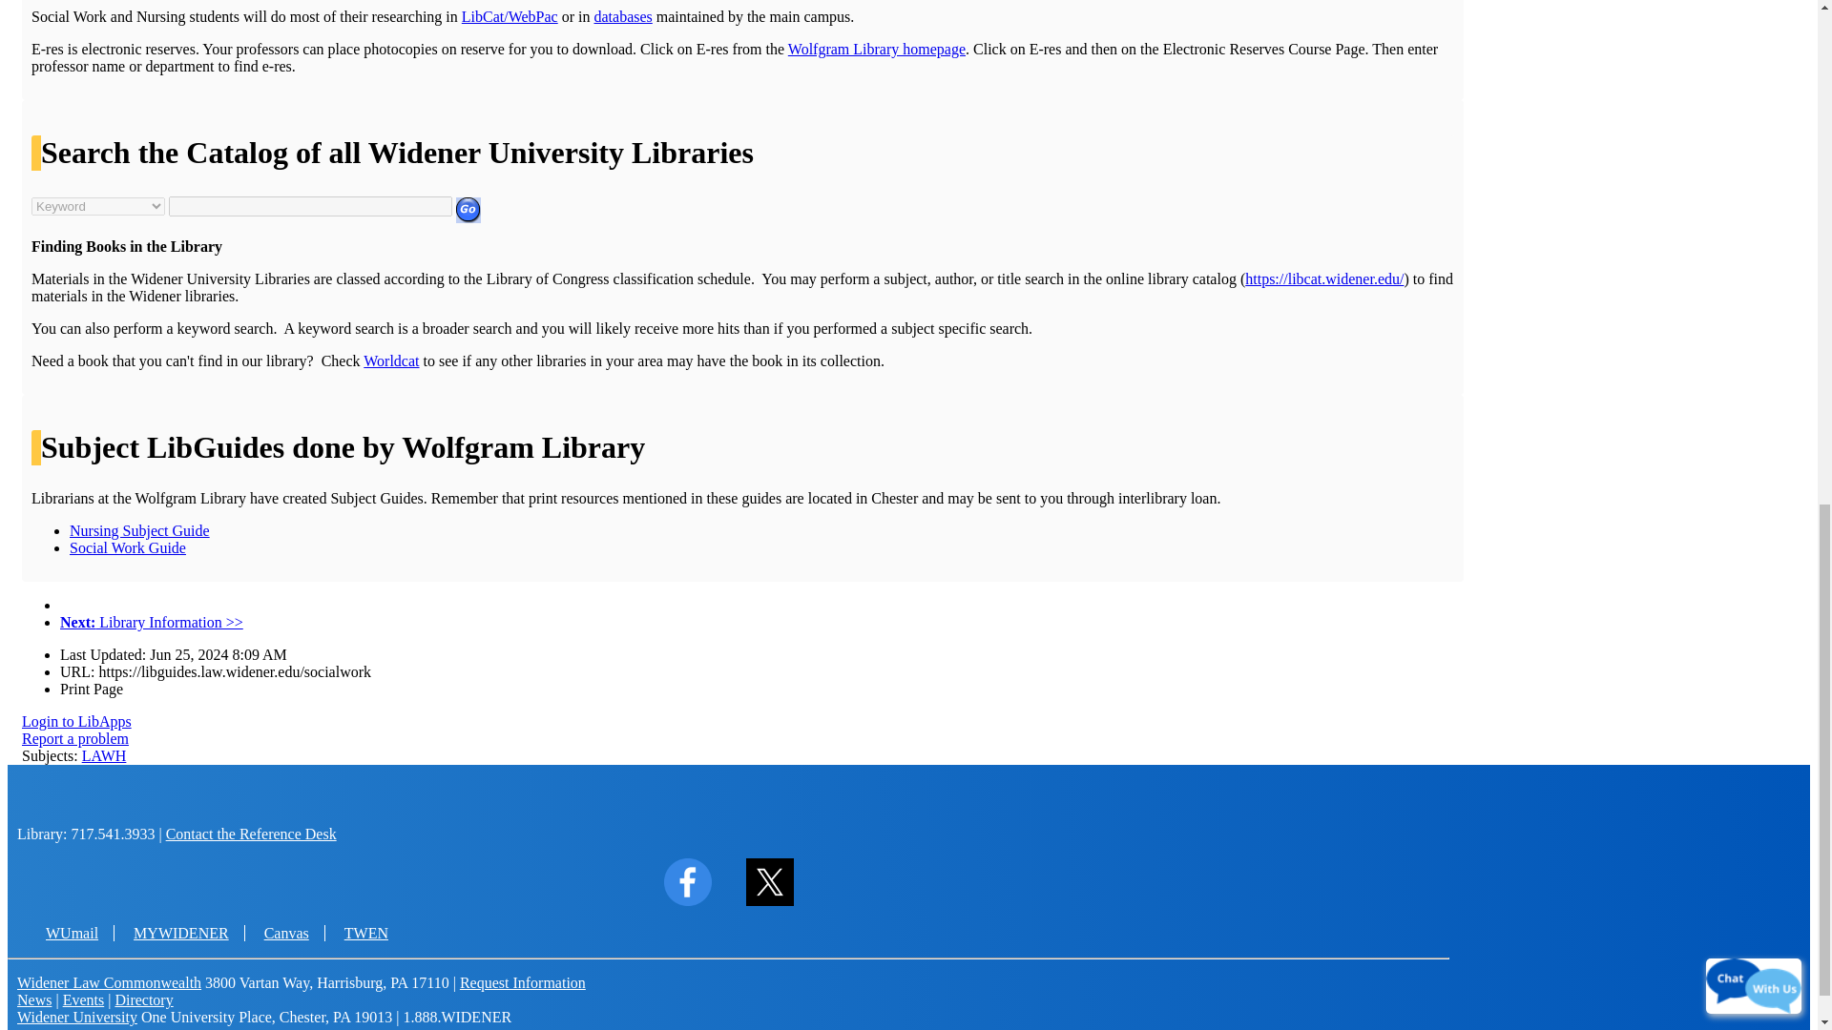 The height and width of the screenshot is (1030, 1832). I want to click on Submit, so click(468, 210).